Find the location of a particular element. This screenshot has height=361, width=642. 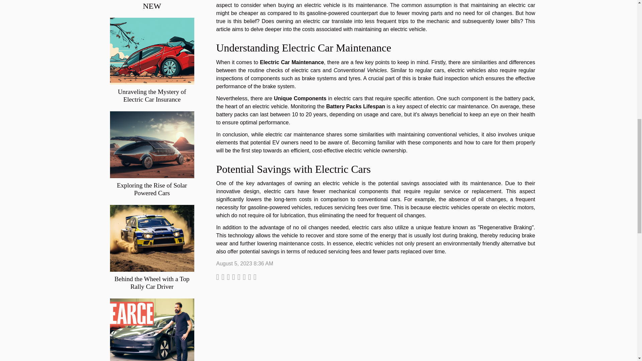

Behind the Wheel with a Top Rally Car Driver is located at coordinates (152, 238).